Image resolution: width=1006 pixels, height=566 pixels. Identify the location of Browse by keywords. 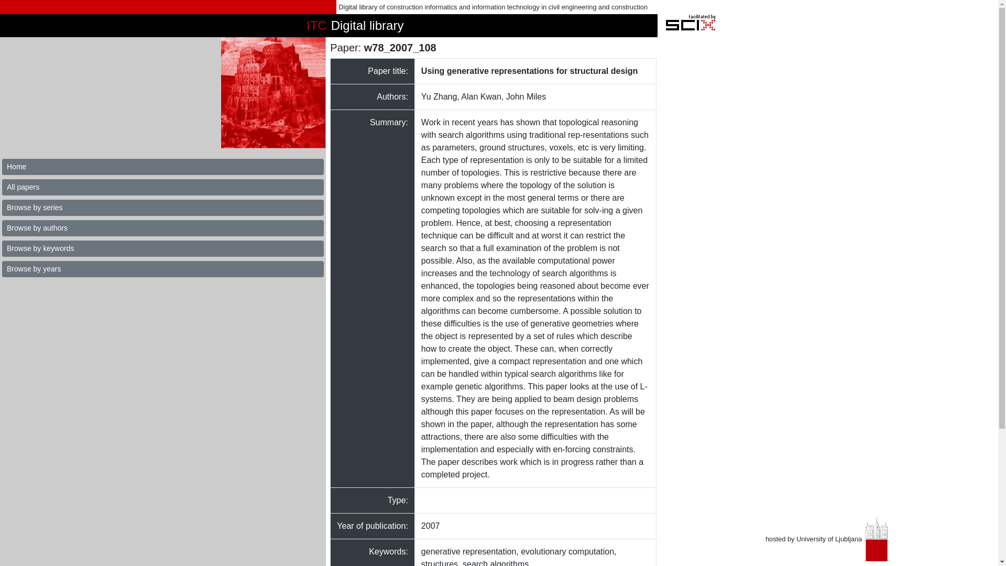
(162, 248).